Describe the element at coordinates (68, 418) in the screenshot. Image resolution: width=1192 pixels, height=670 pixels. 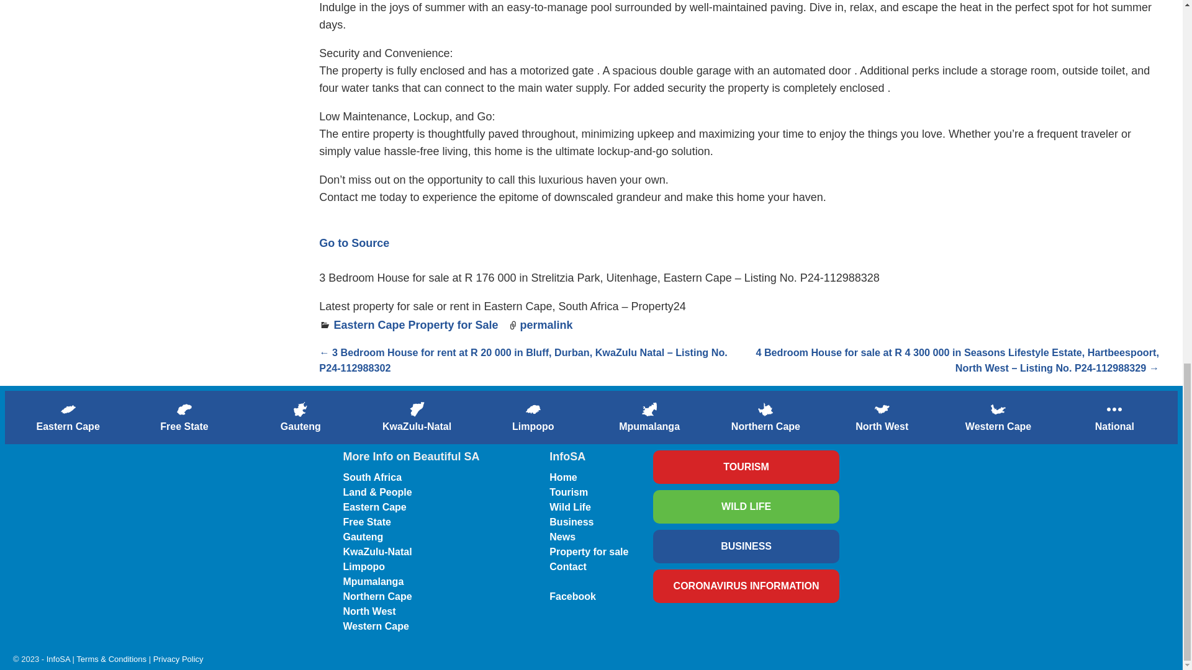
I see `View Listings in the Eastern Cape` at that location.